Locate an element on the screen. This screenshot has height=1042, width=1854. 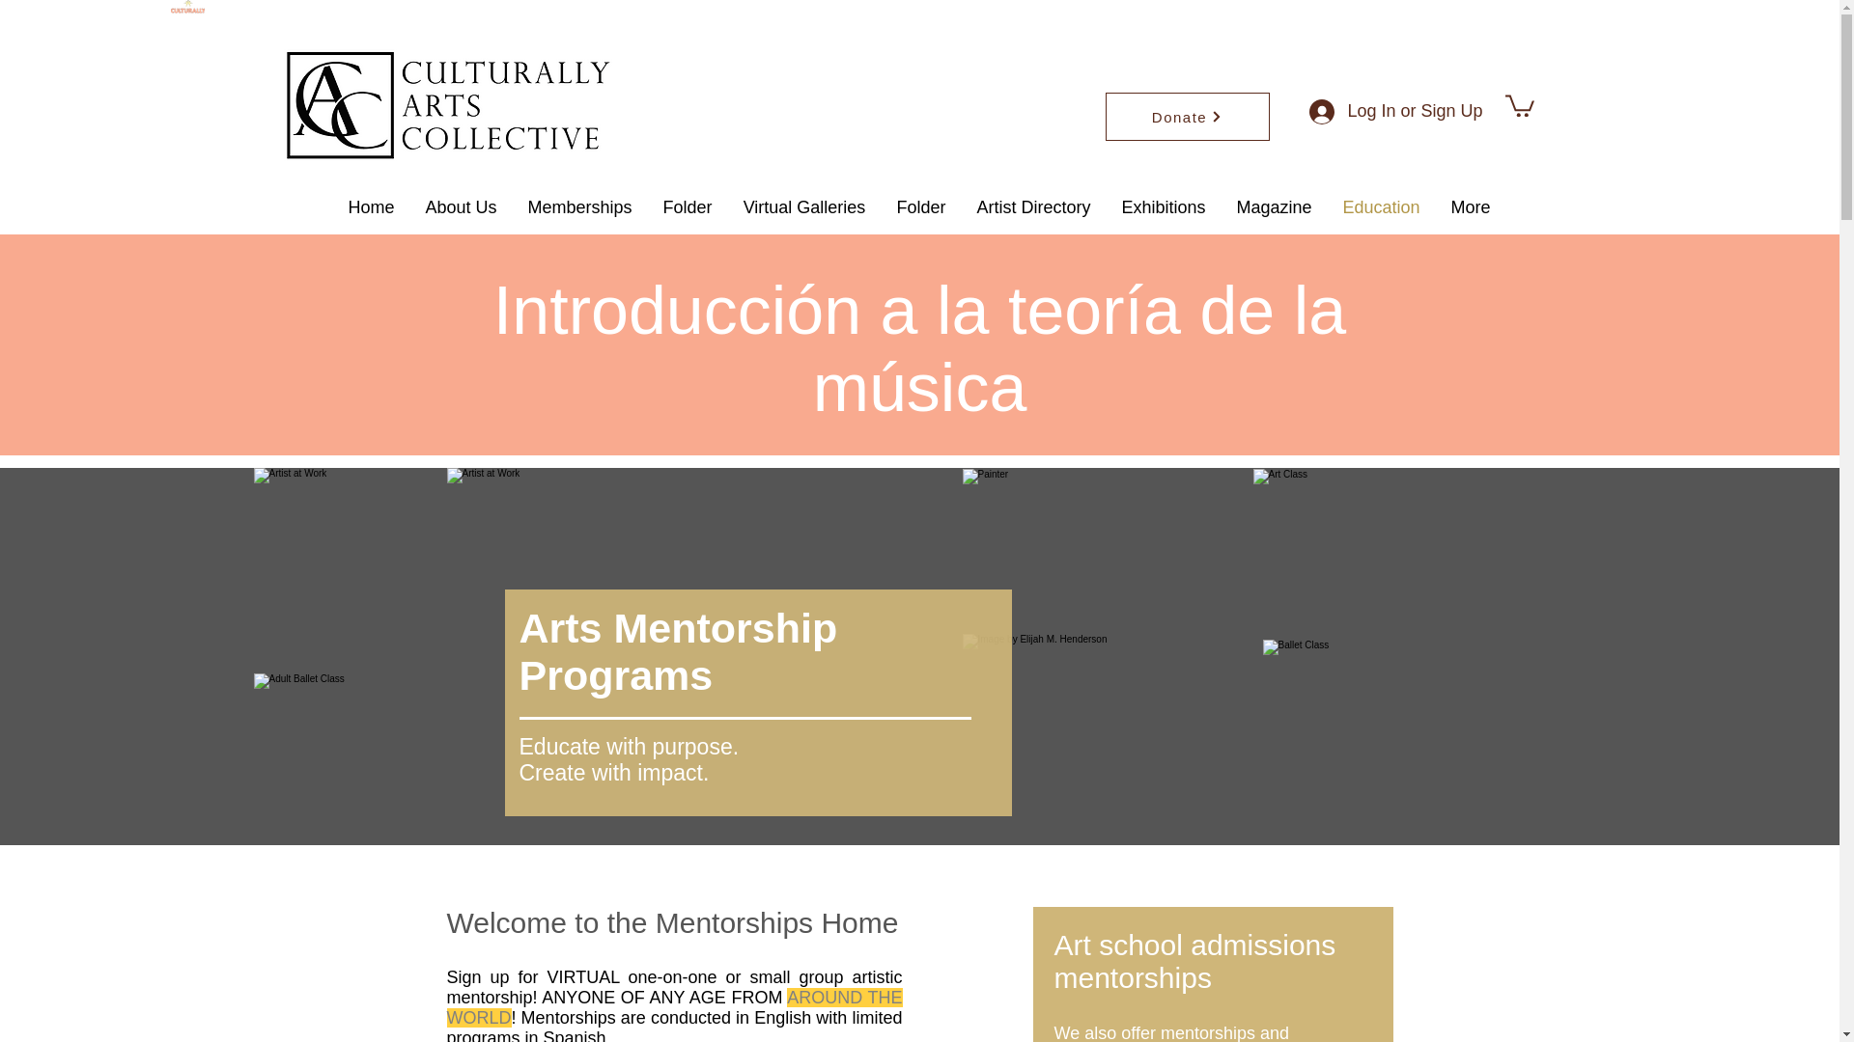
Artist Directory is located at coordinates (1034, 207).